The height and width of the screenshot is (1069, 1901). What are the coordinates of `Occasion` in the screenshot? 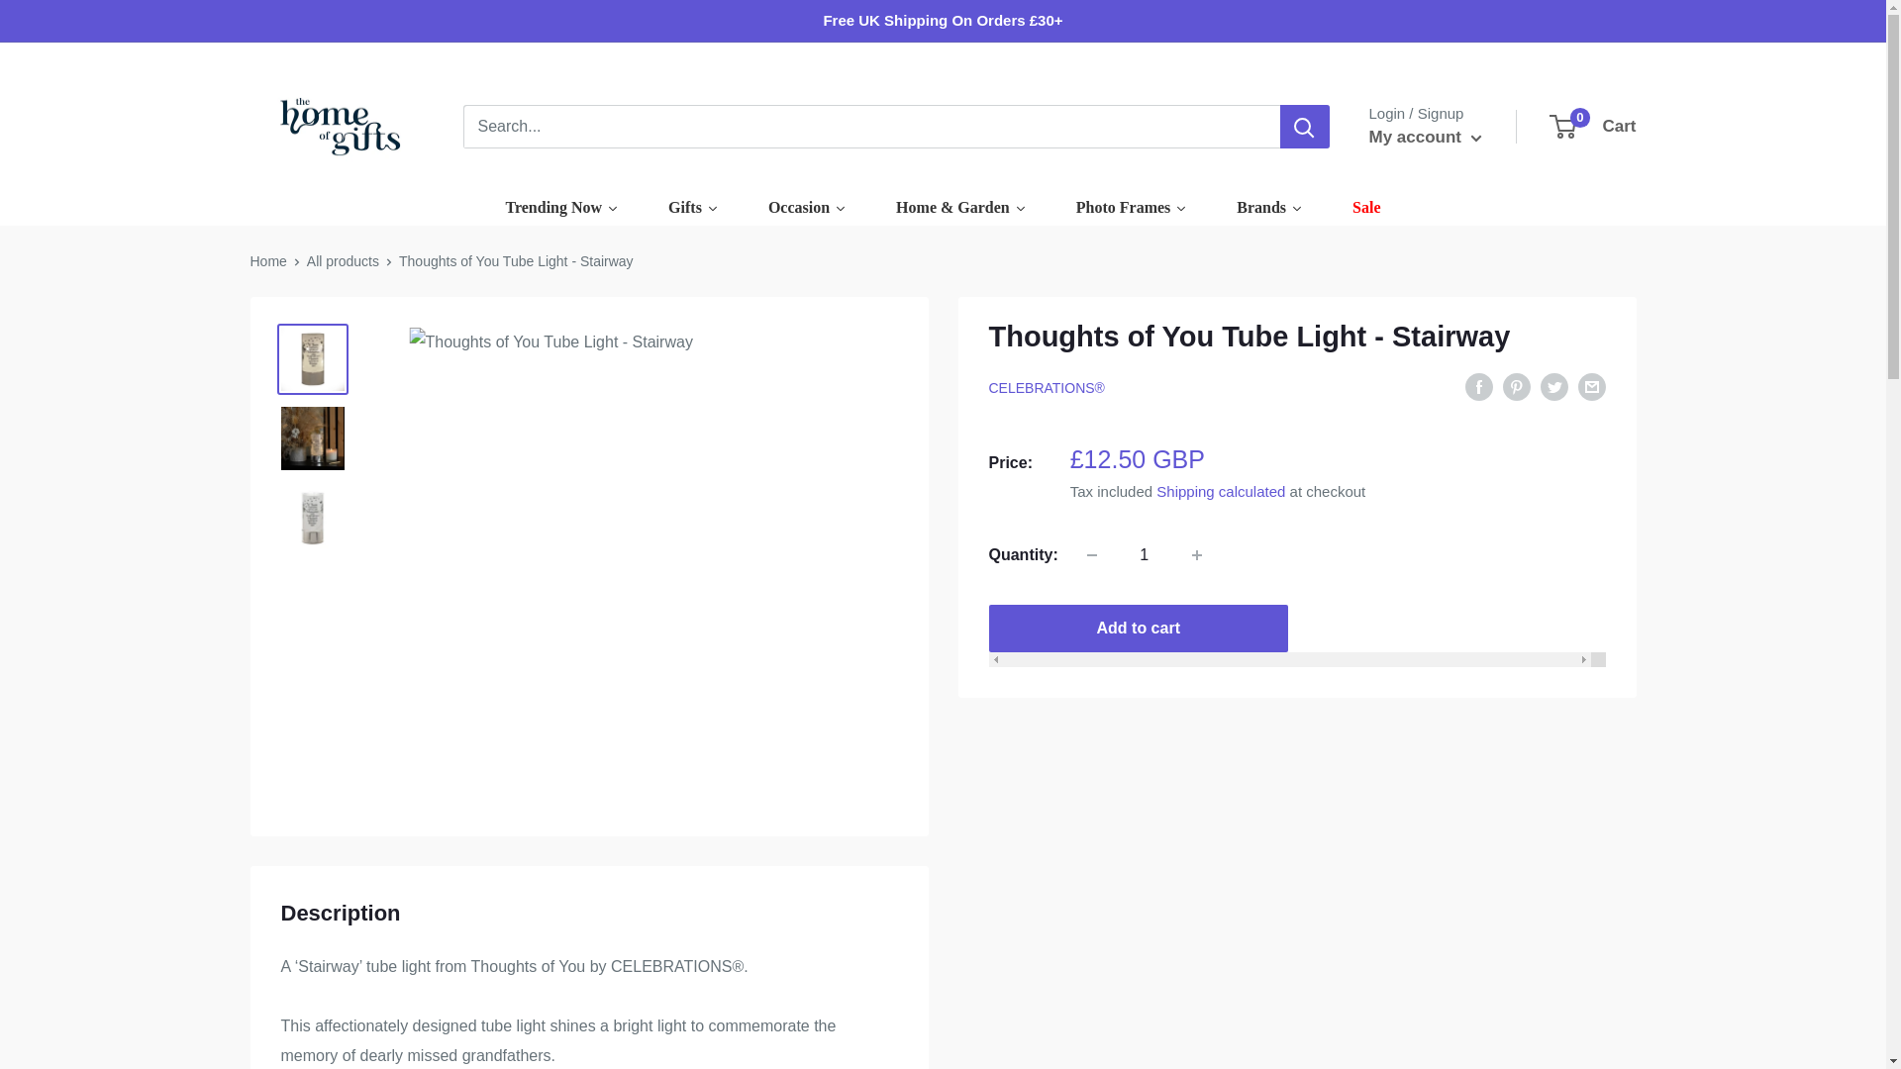 It's located at (806, 208).